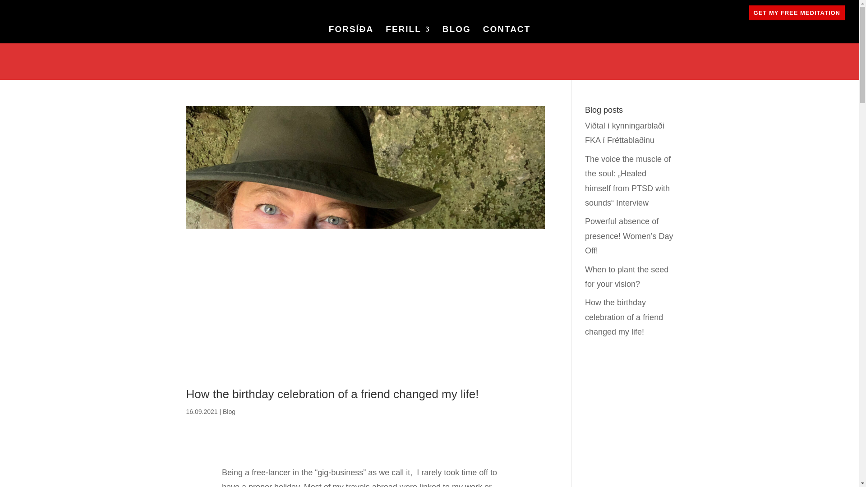 This screenshot has width=866, height=487. What do you see at coordinates (797, 13) in the screenshot?
I see `GET MY FREE MEDITATION` at bounding box center [797, 13].